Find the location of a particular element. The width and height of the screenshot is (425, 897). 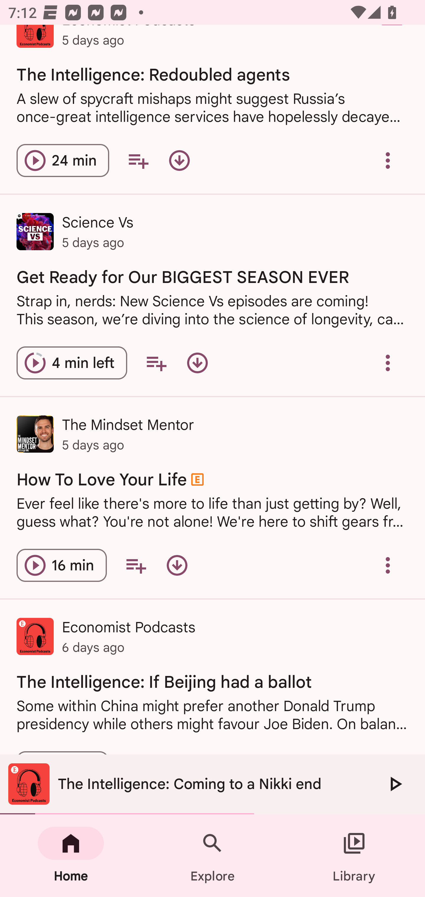

Explore is located at coordinates (212, 856).